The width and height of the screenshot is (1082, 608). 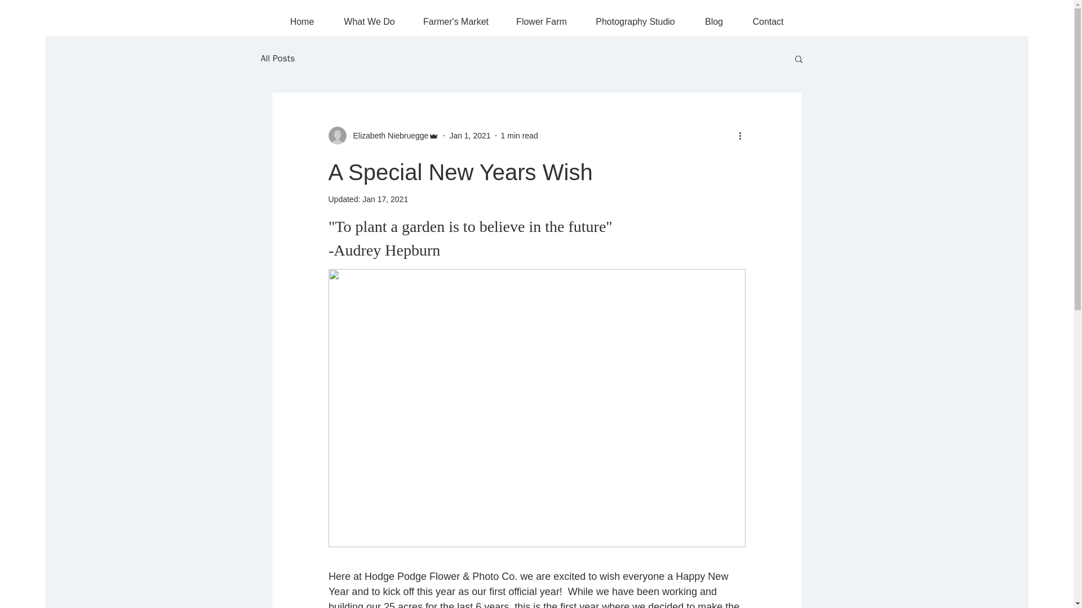 What do you see at coordinates (469, 135) in the screenshot?
I see `Jan 1, 2021` at bounding box center [469, 135].